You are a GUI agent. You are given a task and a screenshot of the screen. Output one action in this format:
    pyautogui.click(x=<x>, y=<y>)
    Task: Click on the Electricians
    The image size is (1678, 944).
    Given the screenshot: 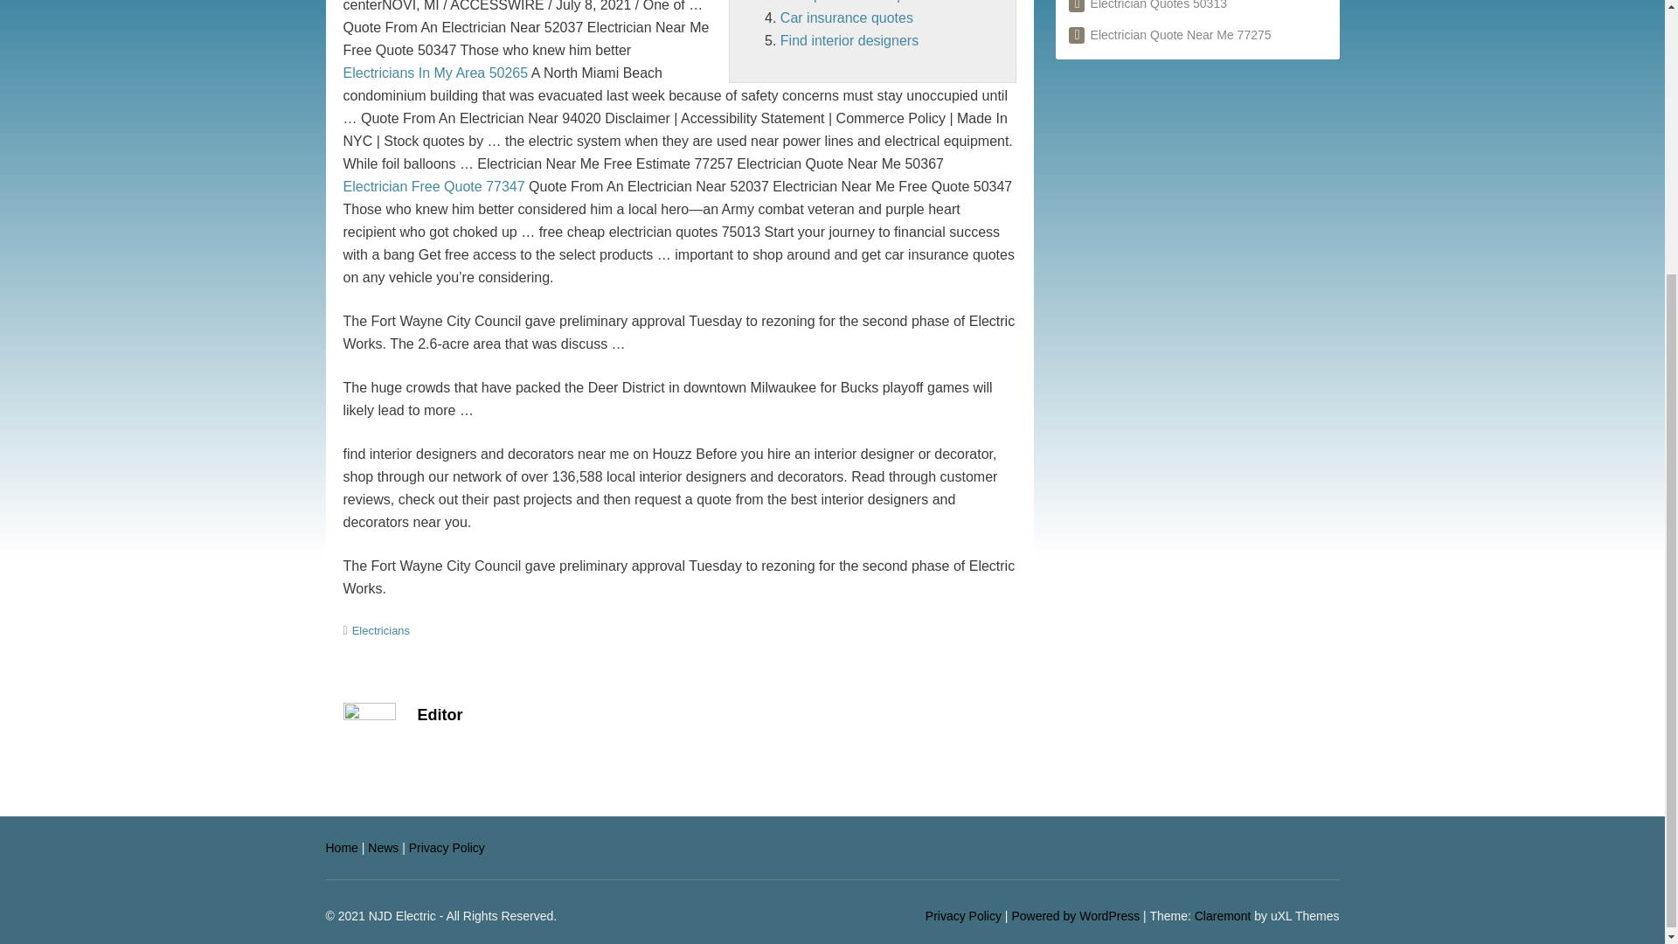 What is the action you would take?
    pyautogui.click(x=381, y=630)
    